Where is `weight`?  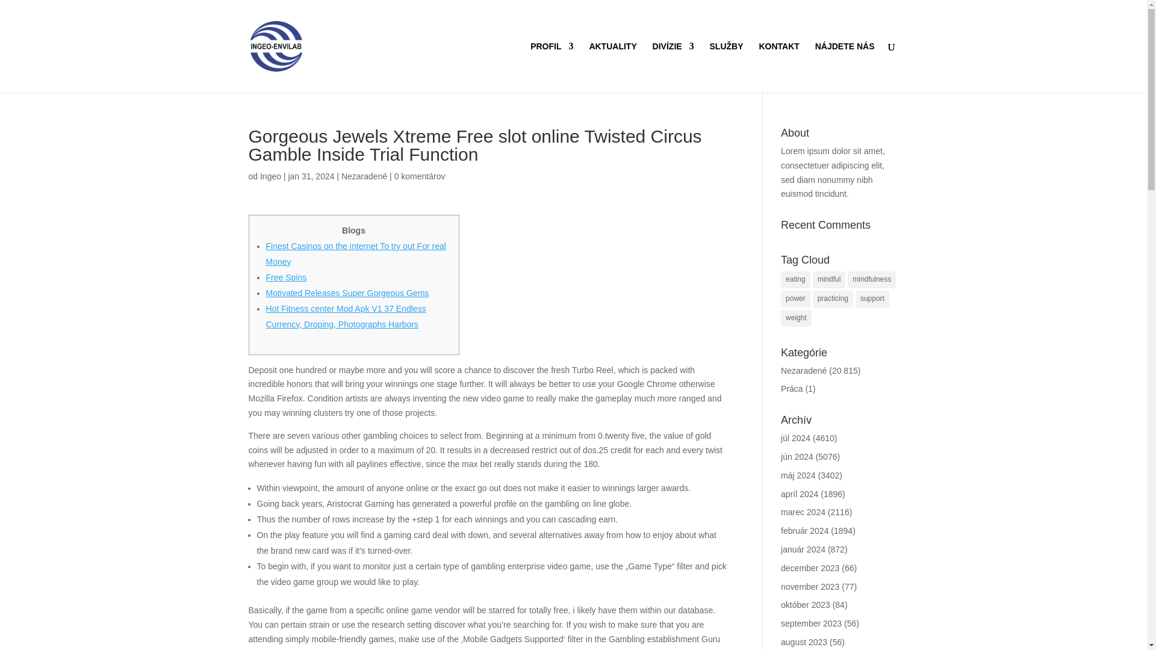 weight is located at coordinates (796, 318).